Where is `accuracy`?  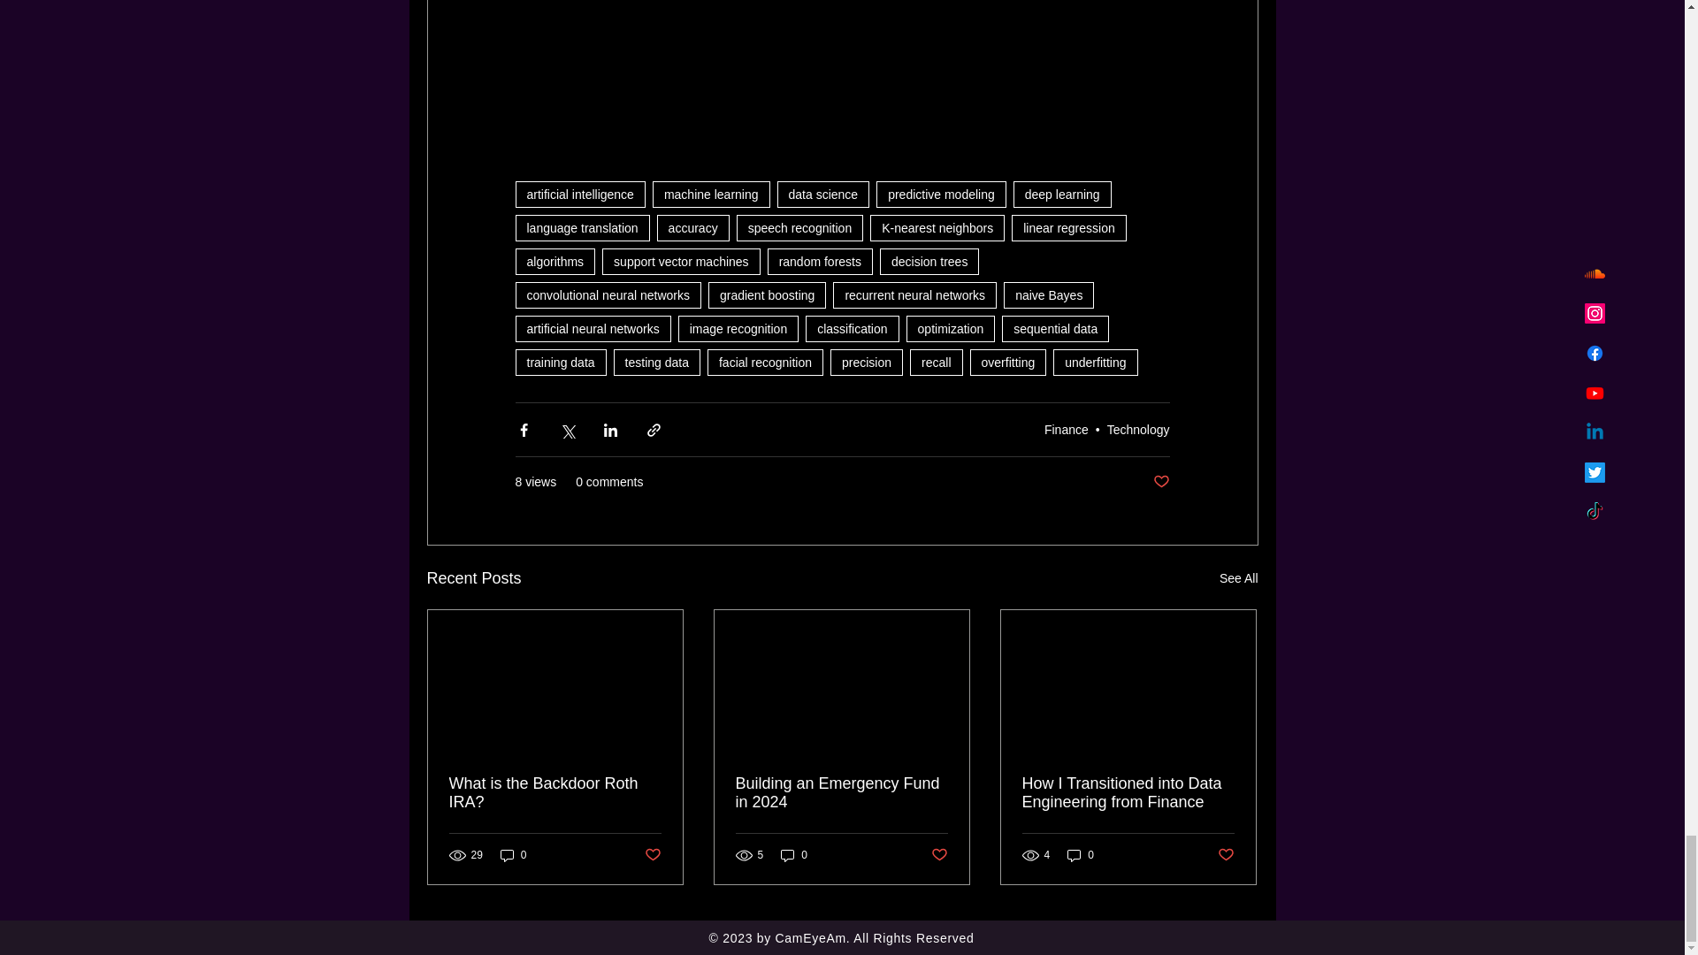
accuracy is located at coordinates (693, 228).